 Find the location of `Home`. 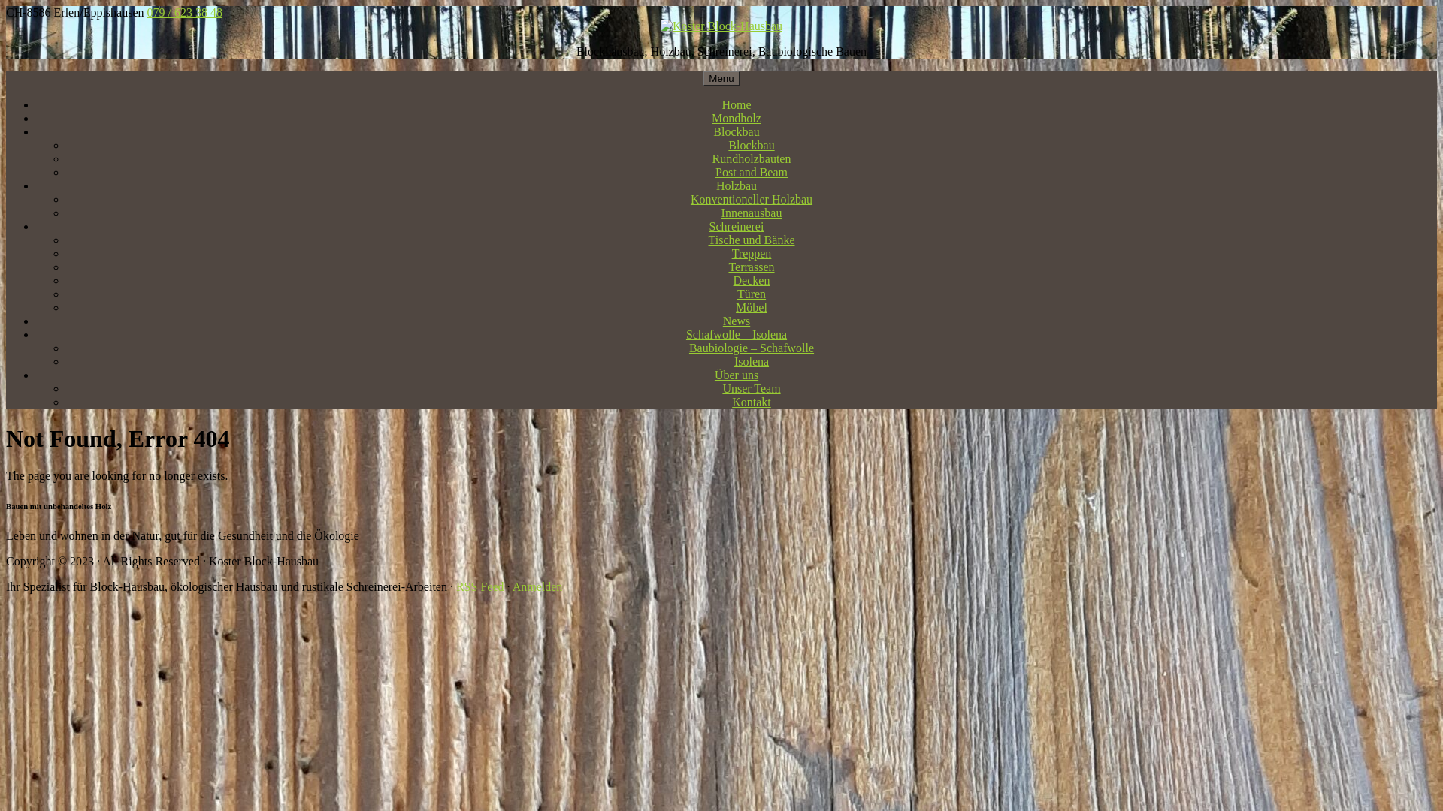

Home is located at coordinates (736, 105).